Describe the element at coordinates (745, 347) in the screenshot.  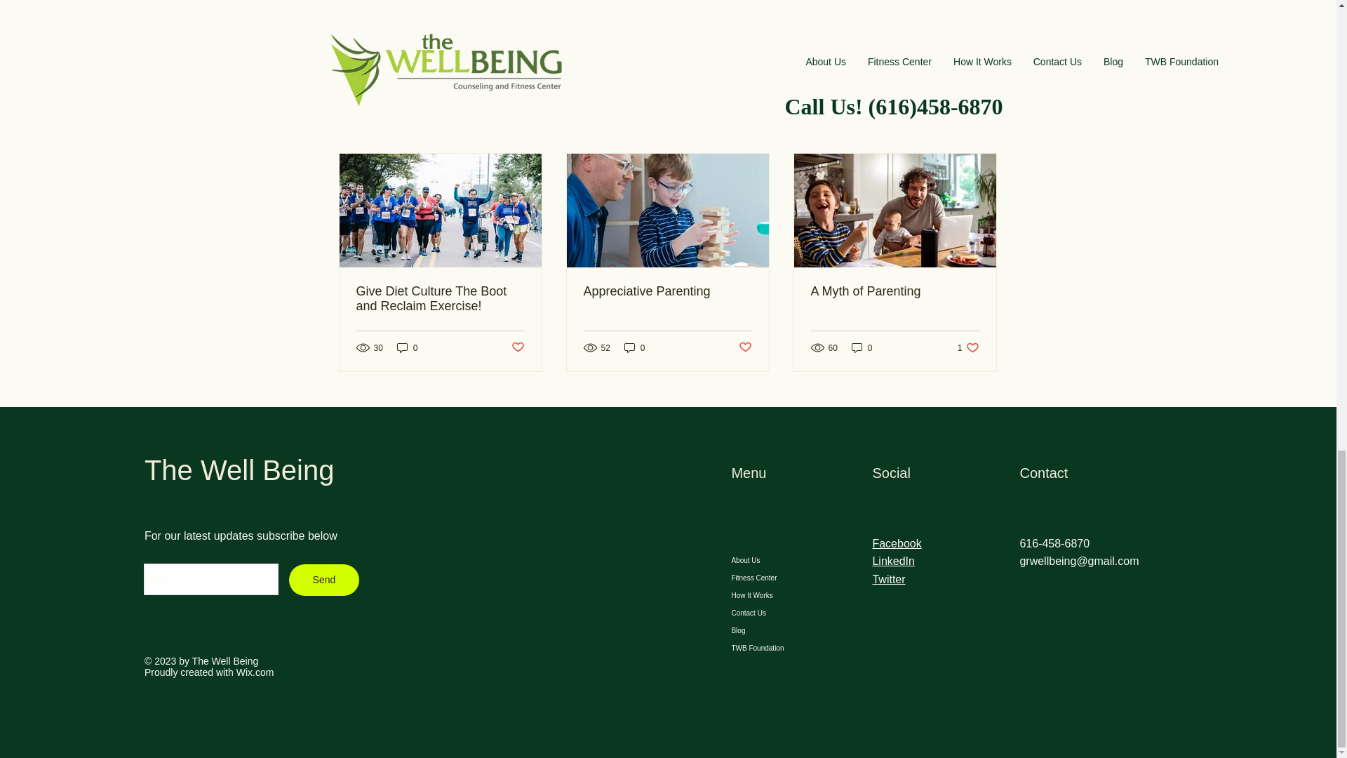
I see `Post not marked as liked` at that location.